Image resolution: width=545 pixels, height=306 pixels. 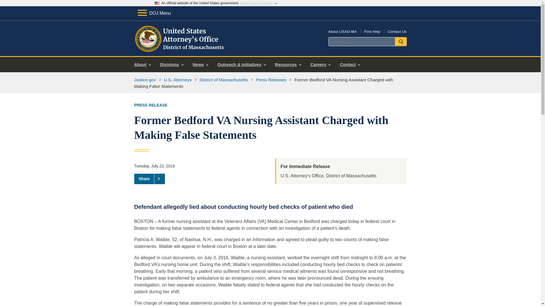 What do you see at coordinates (271, 80) in the screenshot?
I see `Press Releases` at bounding box center [271, 80].